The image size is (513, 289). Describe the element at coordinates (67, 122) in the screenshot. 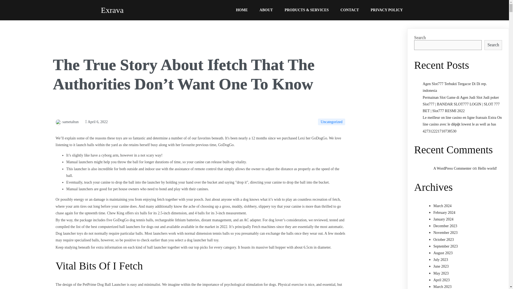

I see `sametaltun` at that location.